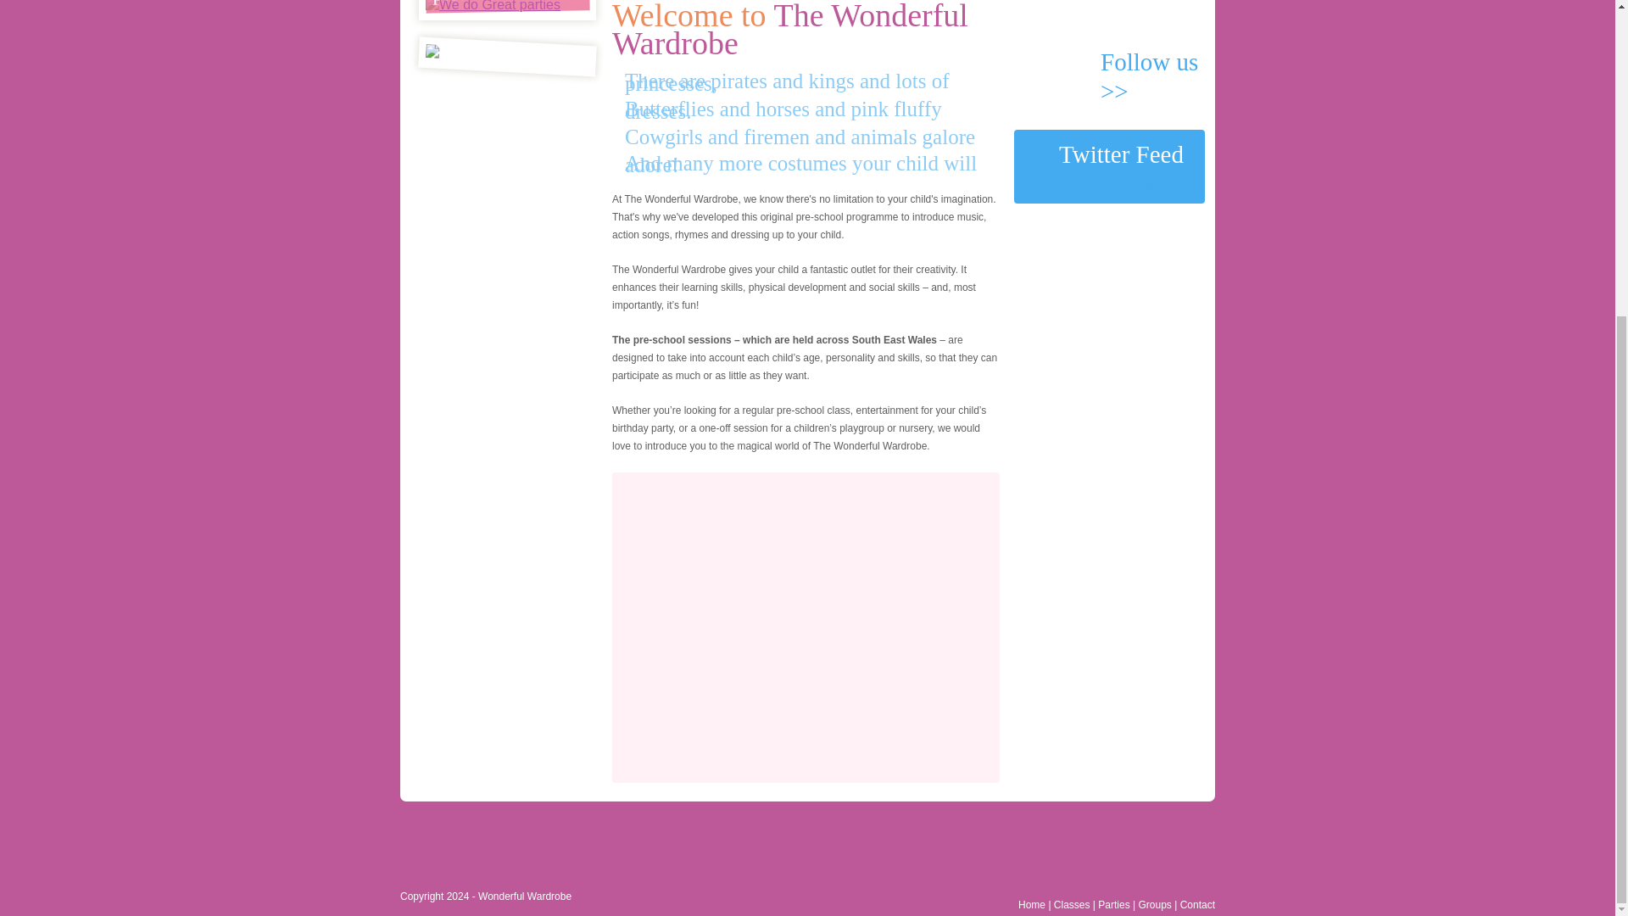 Image resolution: width=1628 pixels, height=916 pixels. Describe the element at coordinates (1197, 904) in the screenshot. I see `Contact` at that location.